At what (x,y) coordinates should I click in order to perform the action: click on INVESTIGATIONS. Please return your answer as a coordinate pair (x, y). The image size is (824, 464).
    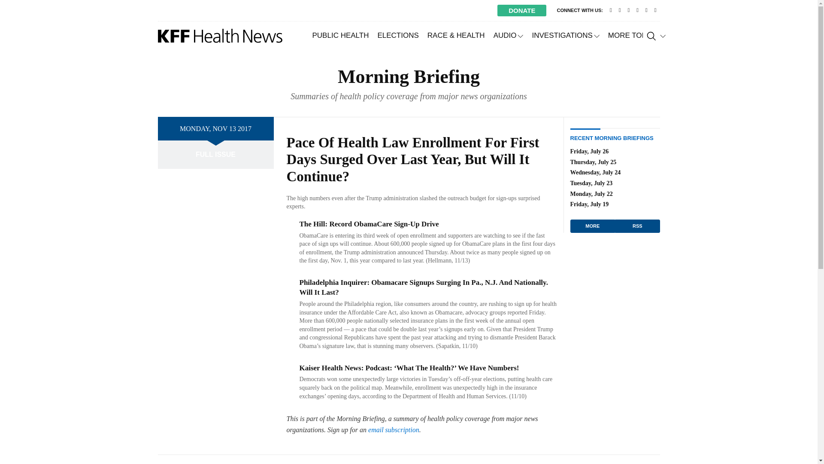
    Looking at the image, I should click on (565, 35).